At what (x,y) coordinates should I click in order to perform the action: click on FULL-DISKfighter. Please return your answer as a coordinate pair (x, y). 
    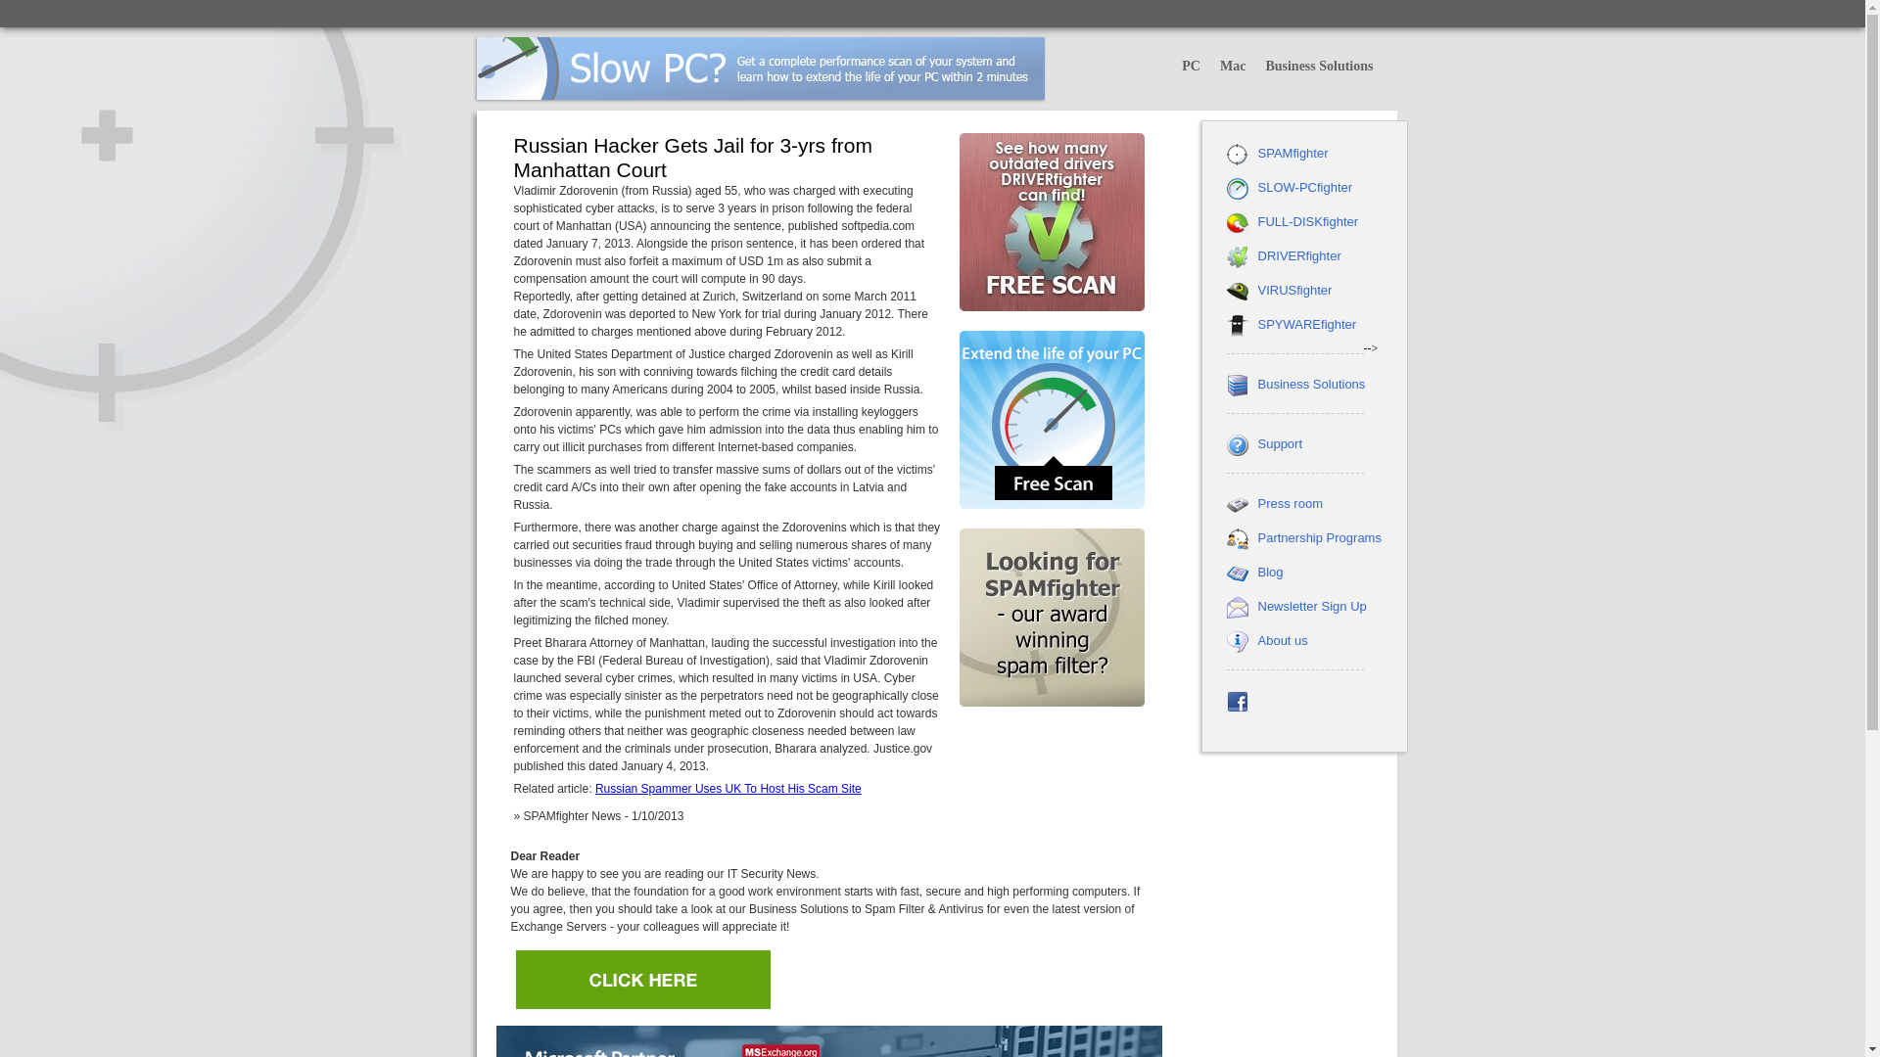
    Looking at the image, I should click on (1307, 221).